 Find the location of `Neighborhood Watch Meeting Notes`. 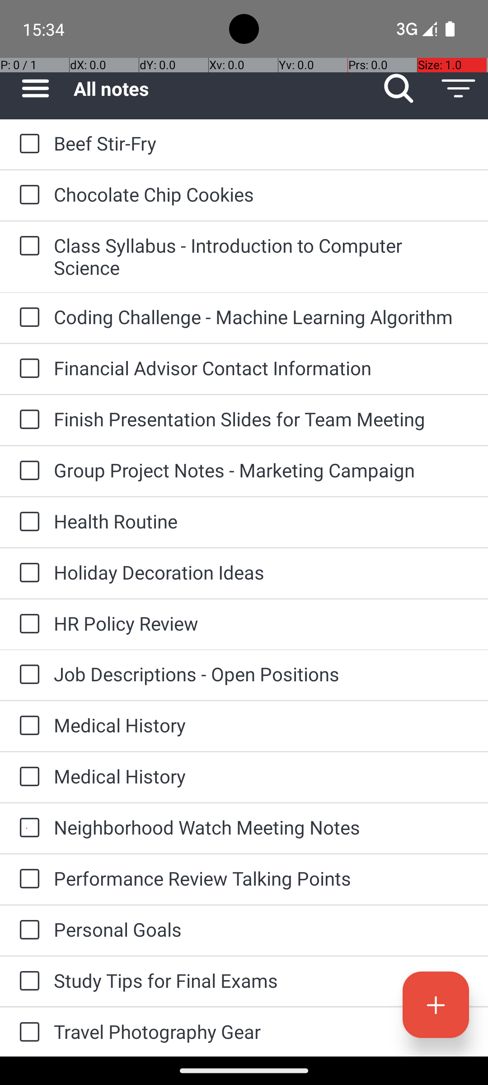

Neighborhood Watch Meeting Notes is located at coordinates (262, 827).